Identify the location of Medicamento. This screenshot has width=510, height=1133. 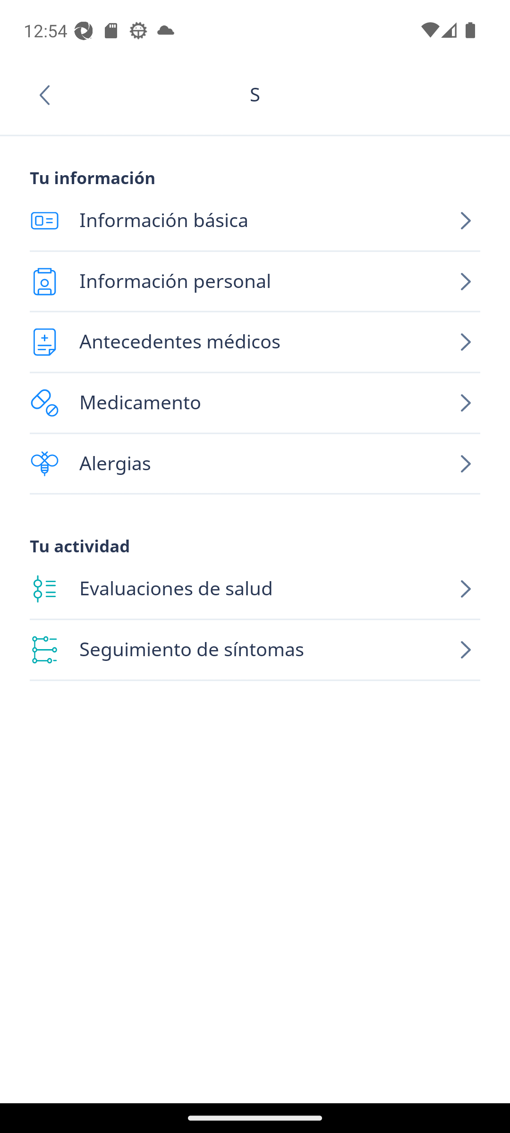
(255, 403).